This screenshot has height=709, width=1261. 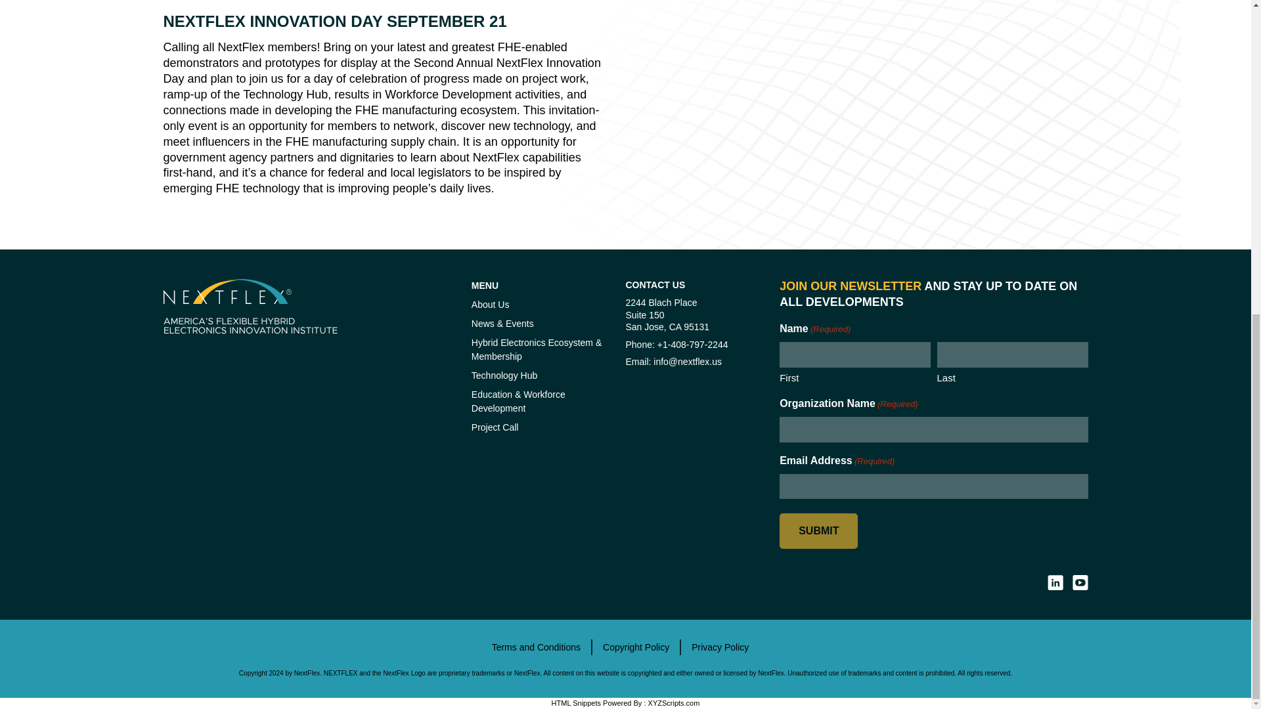 What do you see at coordinates (818, 530) in the screenshot?
I see `Submit` at bounding box center [818, 530].